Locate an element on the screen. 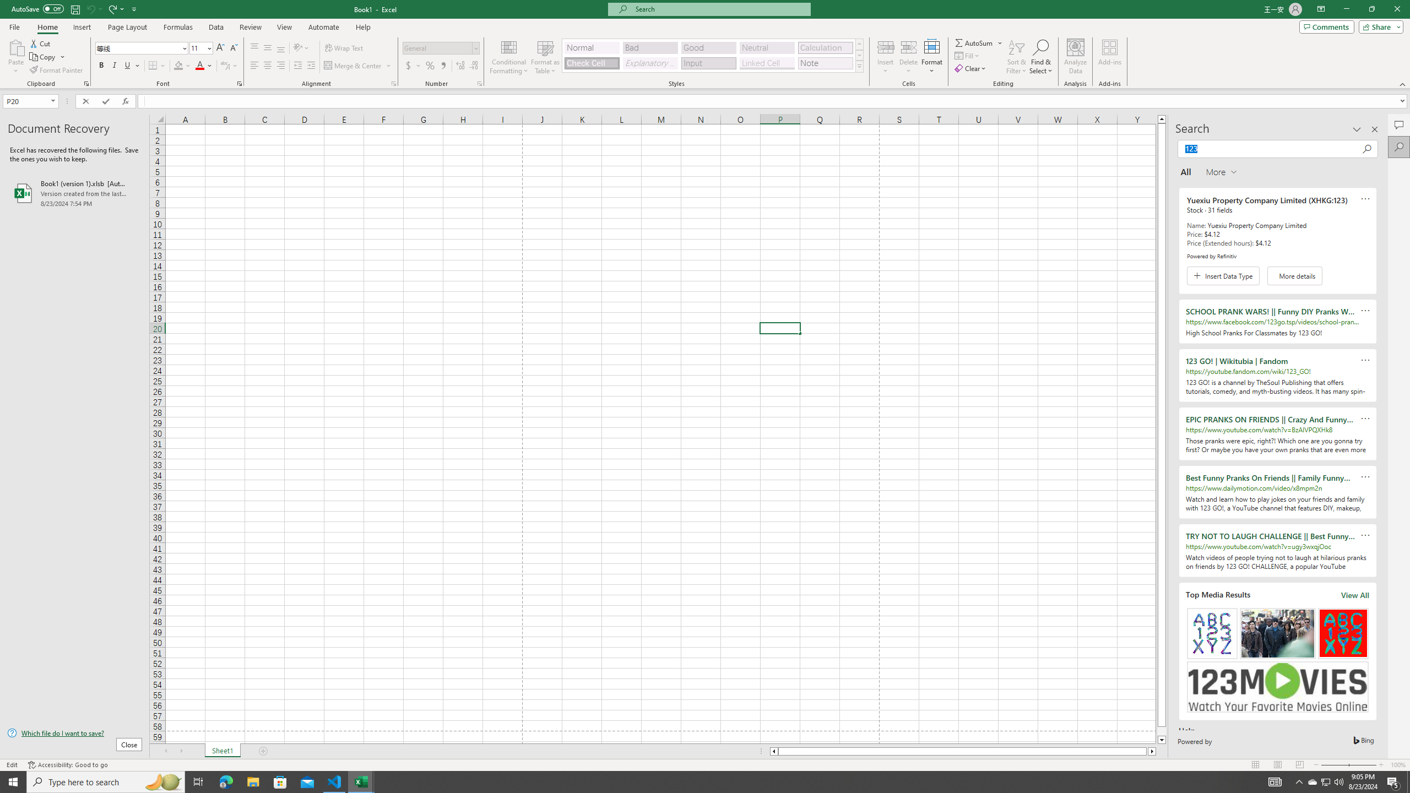  Row up is located at coordinates (859, 44).